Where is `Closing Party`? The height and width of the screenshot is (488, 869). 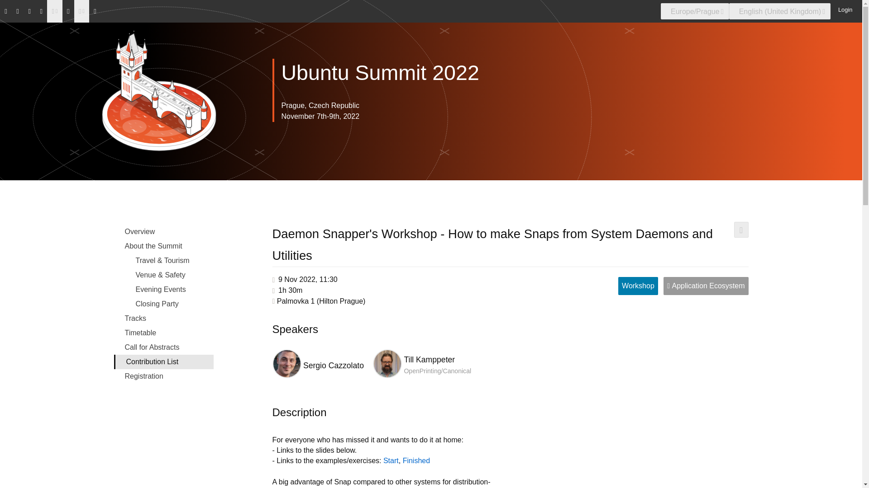
Closing Party is located at coordinates (164, 304).